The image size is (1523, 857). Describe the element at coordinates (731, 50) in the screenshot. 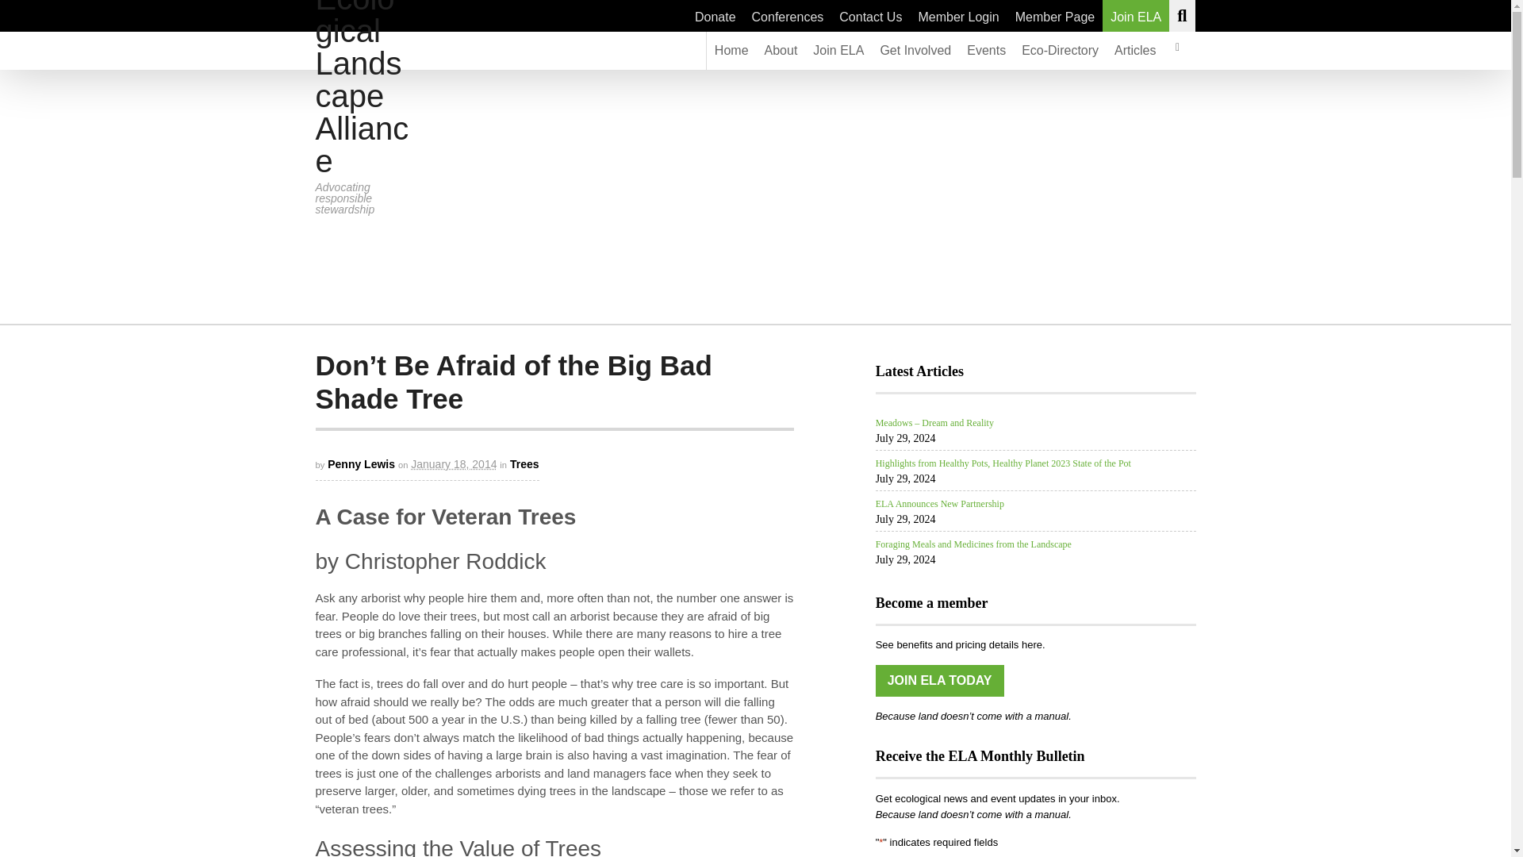

I see `Home` at that location.